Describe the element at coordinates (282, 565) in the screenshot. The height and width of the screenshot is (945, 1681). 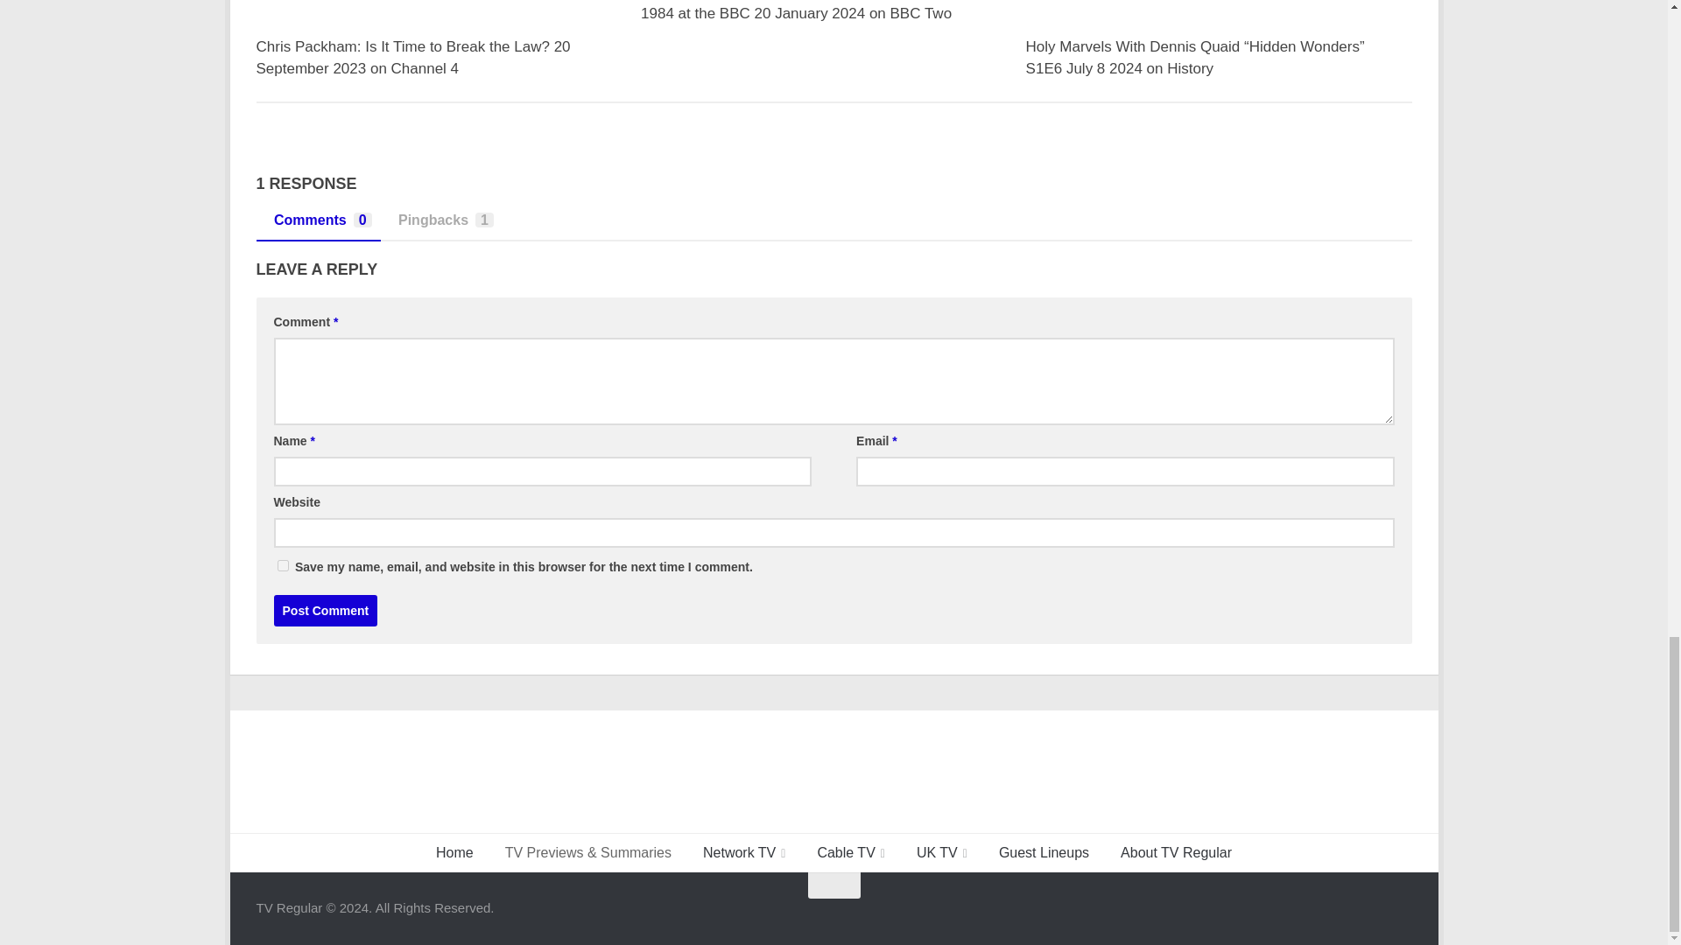
I see `yes` at that location.